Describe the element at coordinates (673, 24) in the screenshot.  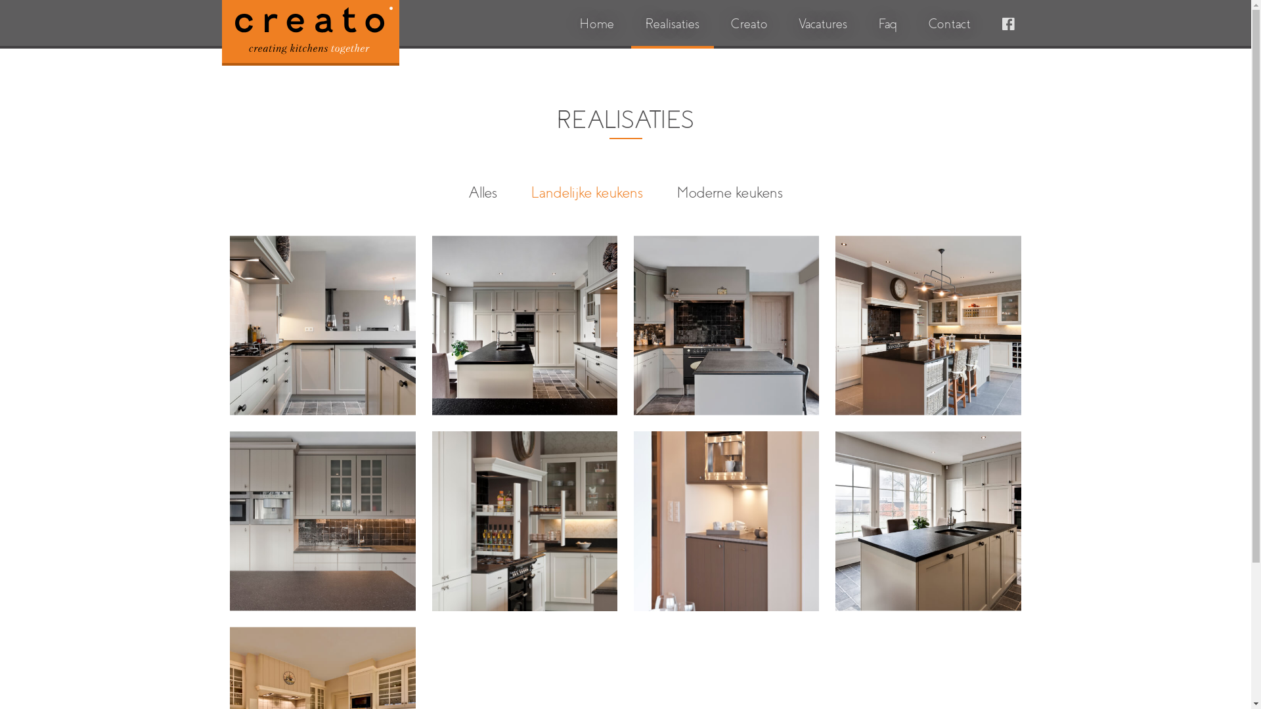
I see `Realisaties` at that location.